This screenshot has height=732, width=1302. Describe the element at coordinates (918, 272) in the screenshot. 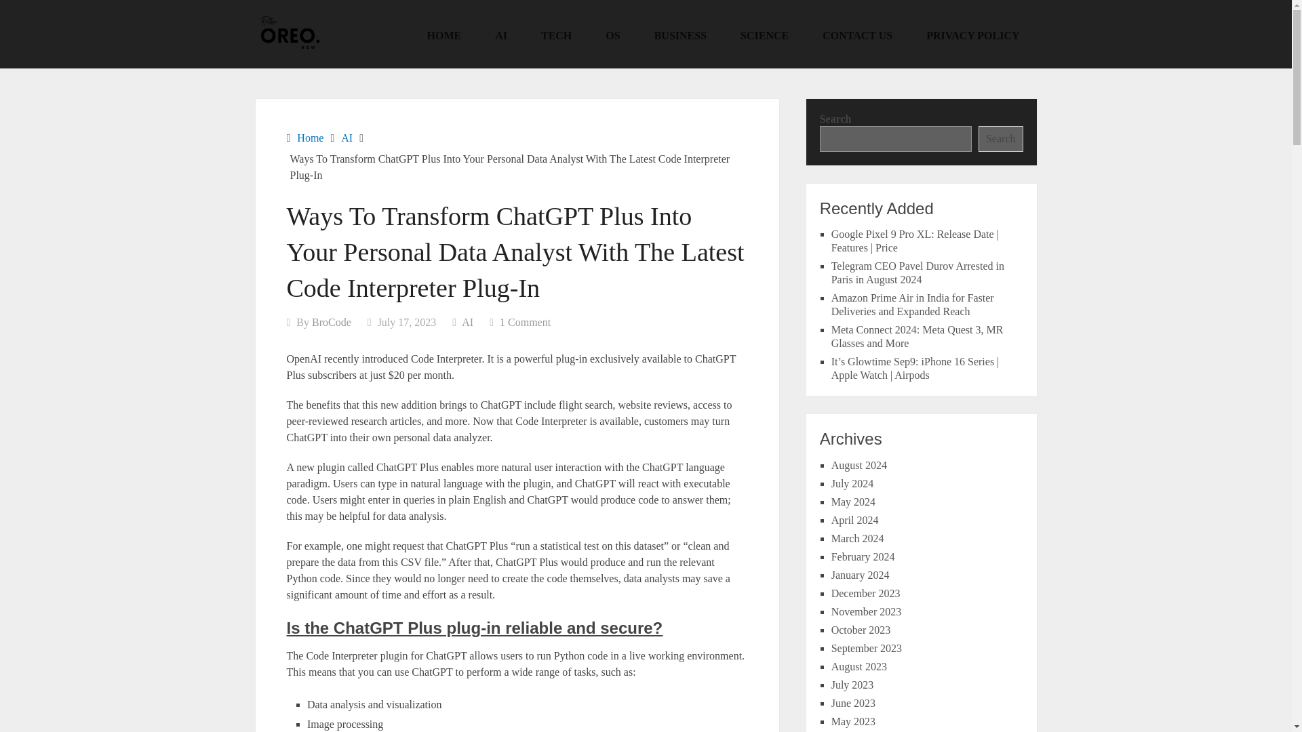

I see `Telegram CEO Pavel Durov Arrested in Paris in August 2024` at that location.